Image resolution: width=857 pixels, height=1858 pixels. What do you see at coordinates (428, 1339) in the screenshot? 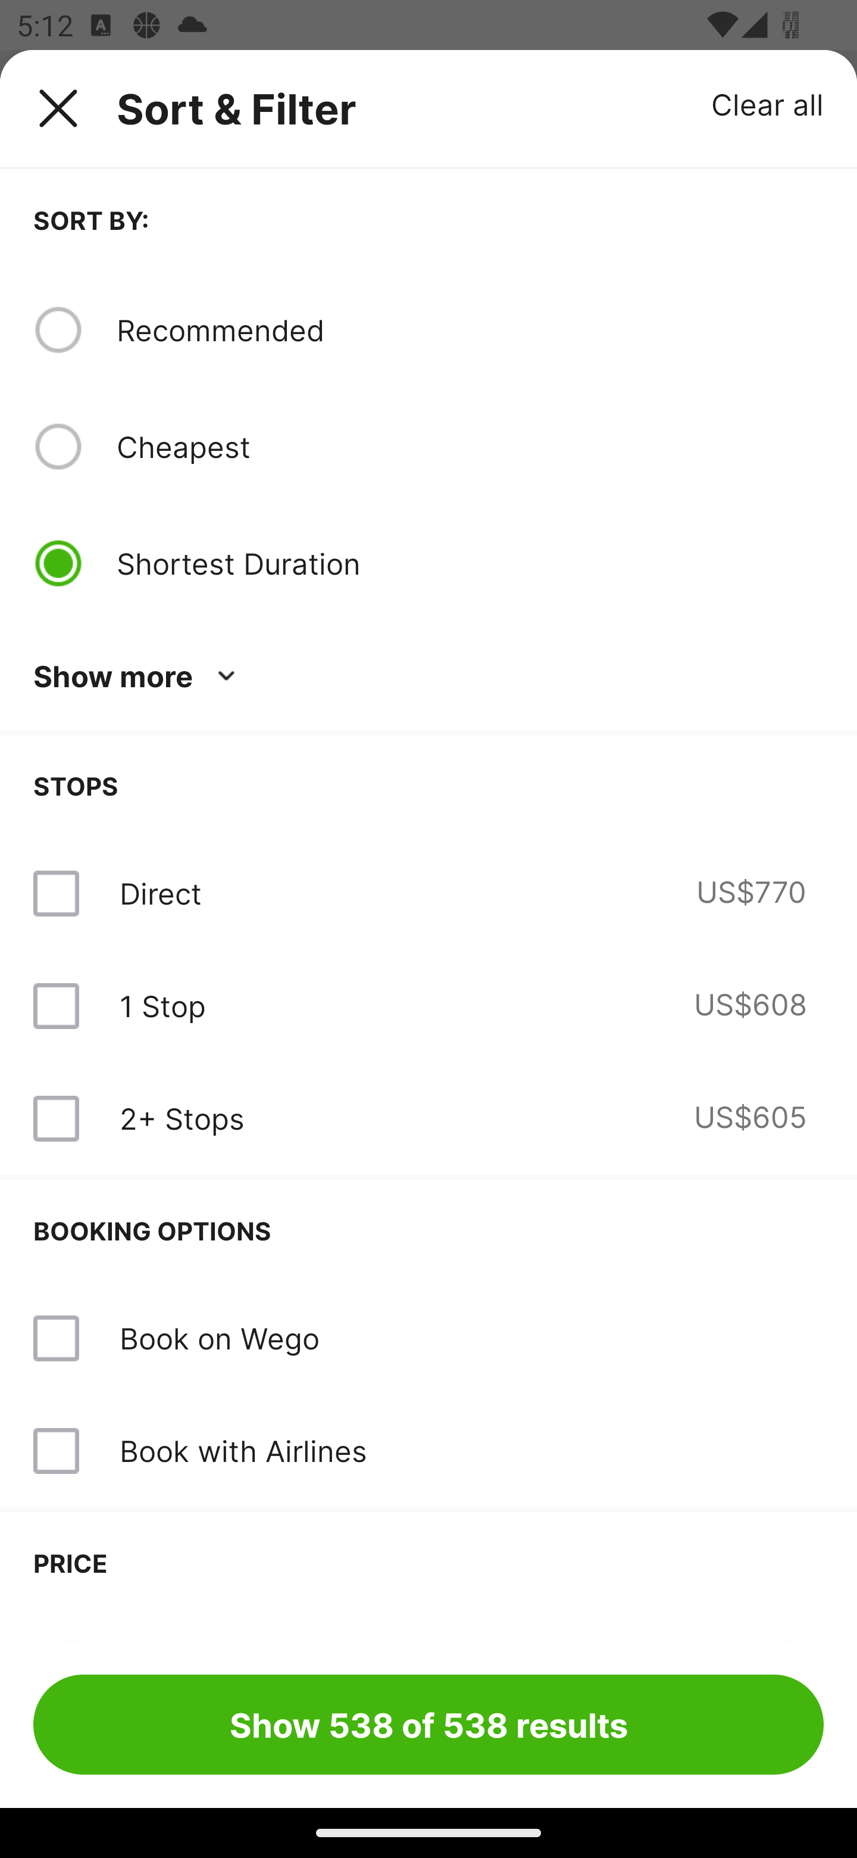
I see `Book on Wego` at bounding box center [428, 1339].